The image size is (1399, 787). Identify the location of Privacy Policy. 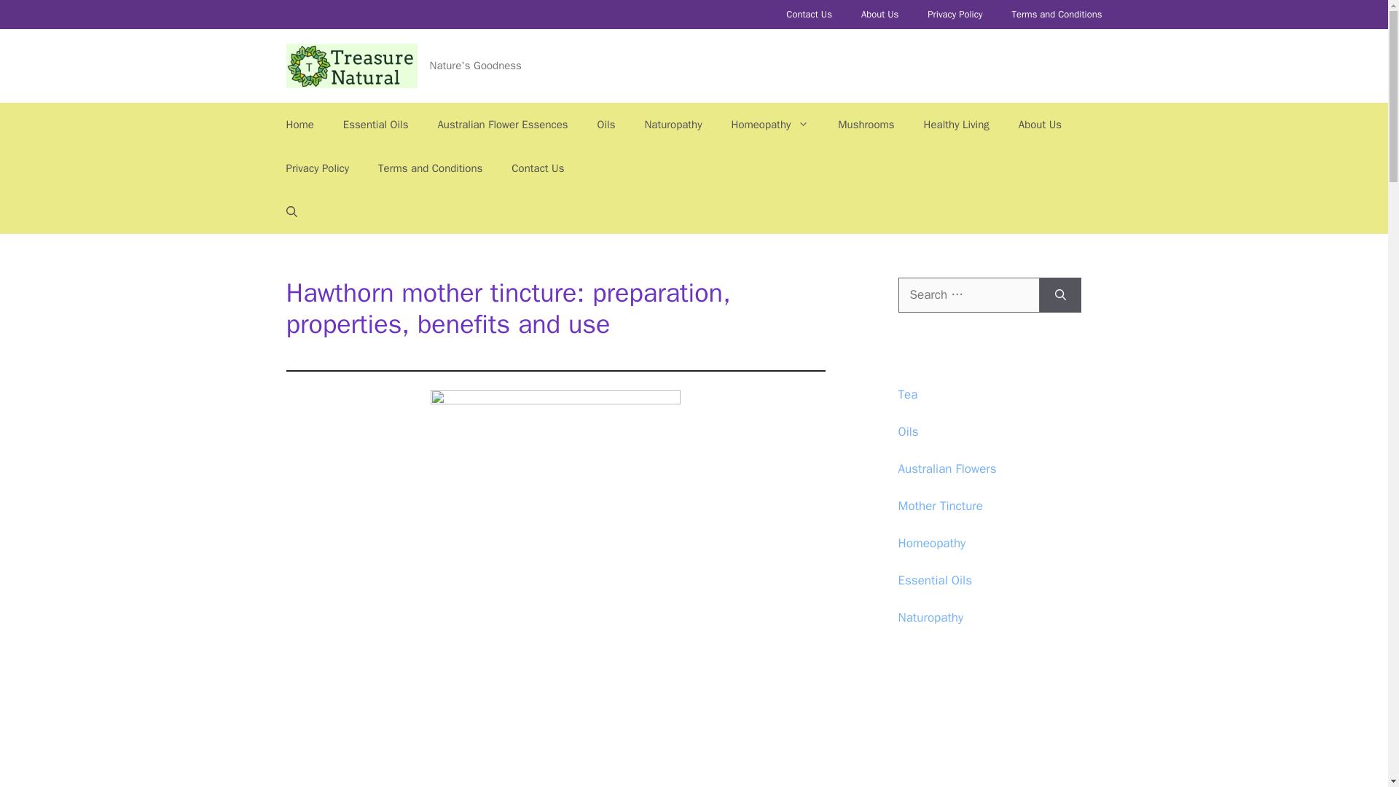
(955, 15).